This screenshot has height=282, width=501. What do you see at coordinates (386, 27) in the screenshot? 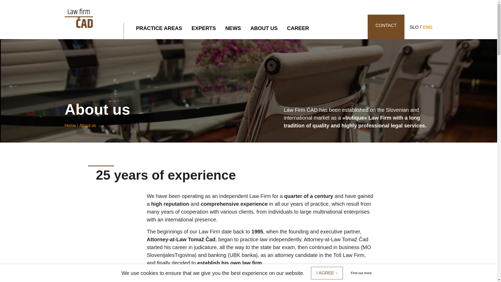
I see `CONTACT` at bounding box center [386, 27].